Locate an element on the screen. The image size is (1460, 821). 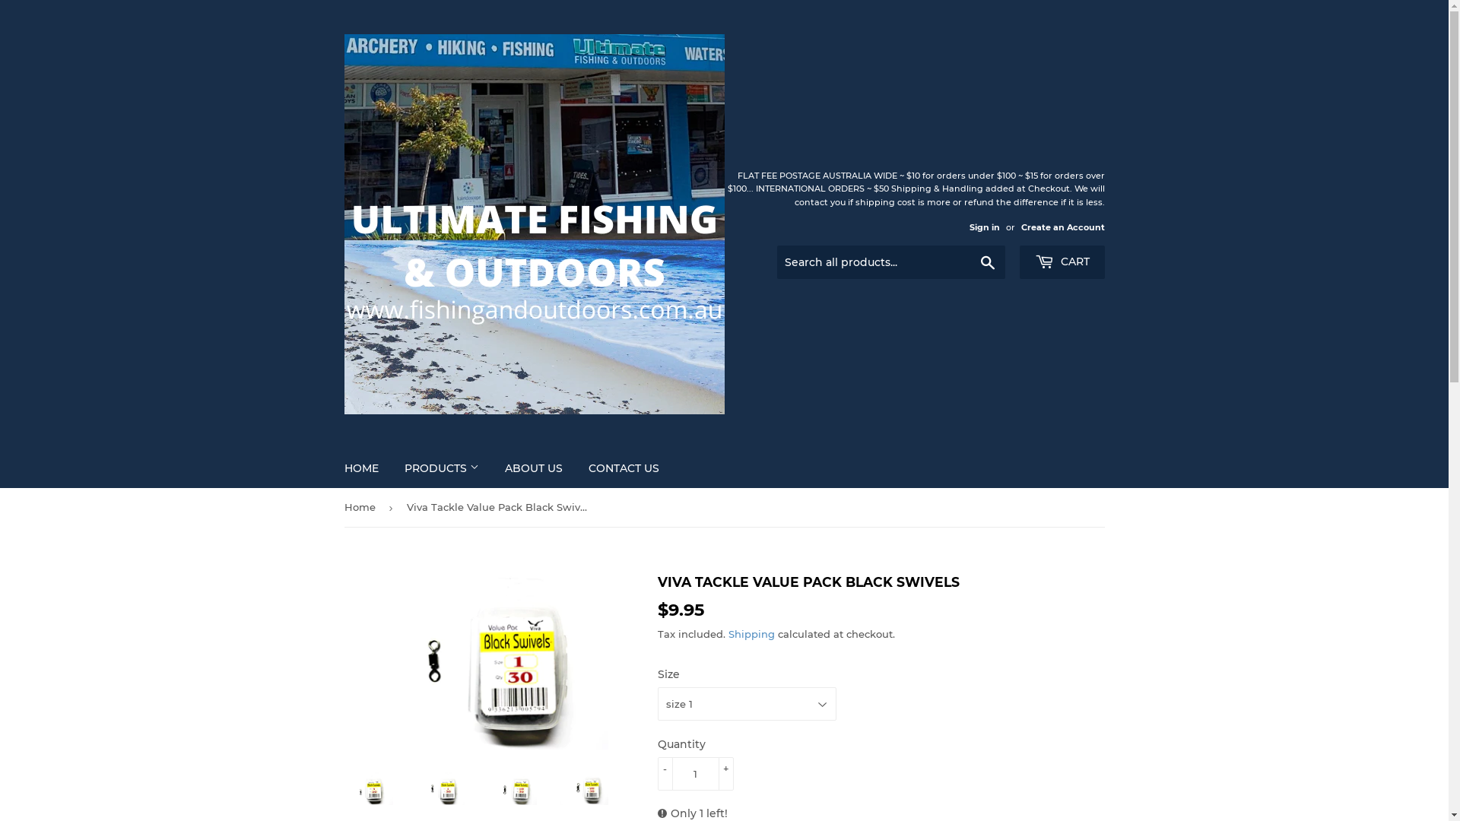
HOME is located at coordinates (362, 468).